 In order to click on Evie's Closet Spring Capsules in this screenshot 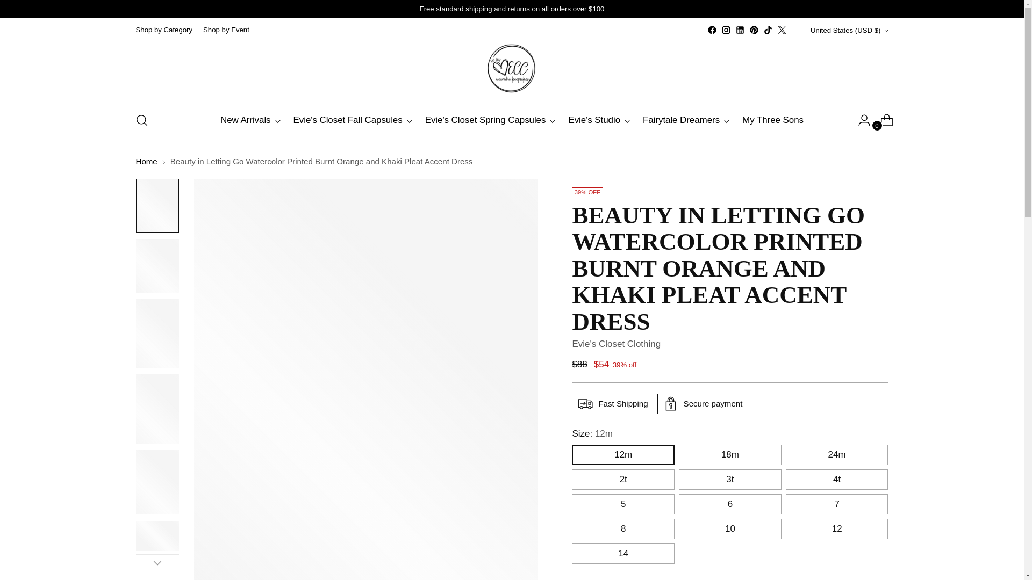, I will do `click(490, 120)`.